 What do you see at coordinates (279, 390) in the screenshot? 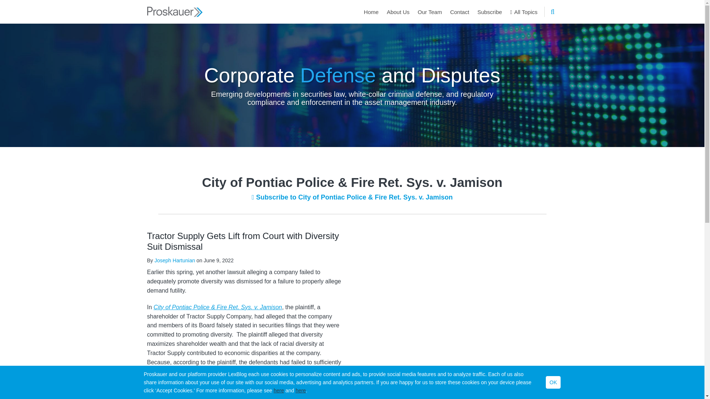
I see `here` at bounding box center [279, 390].